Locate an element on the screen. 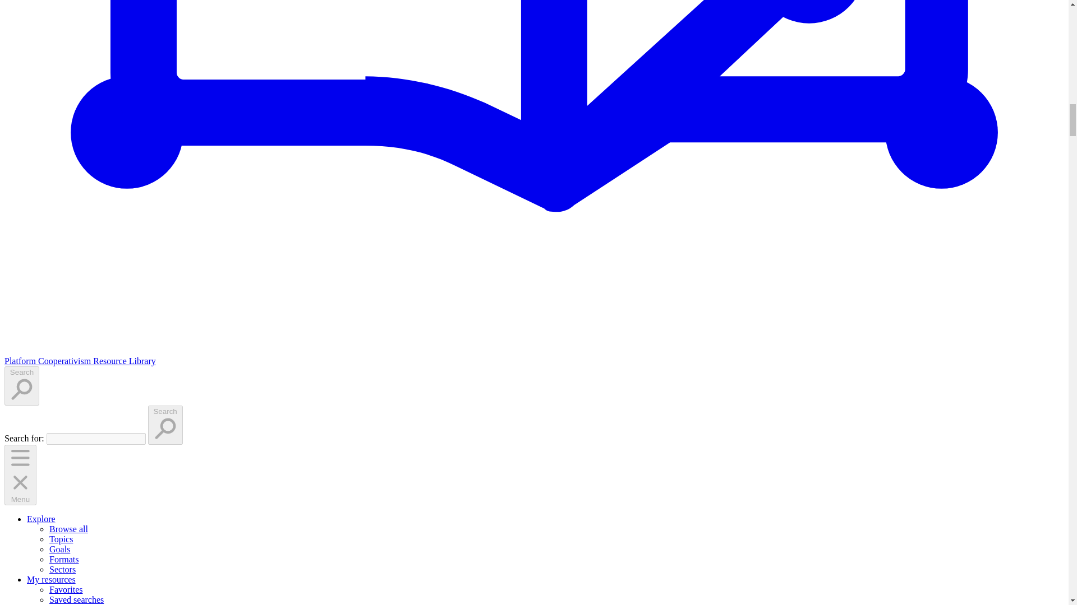  Explore is located at coordinates (42, 519).